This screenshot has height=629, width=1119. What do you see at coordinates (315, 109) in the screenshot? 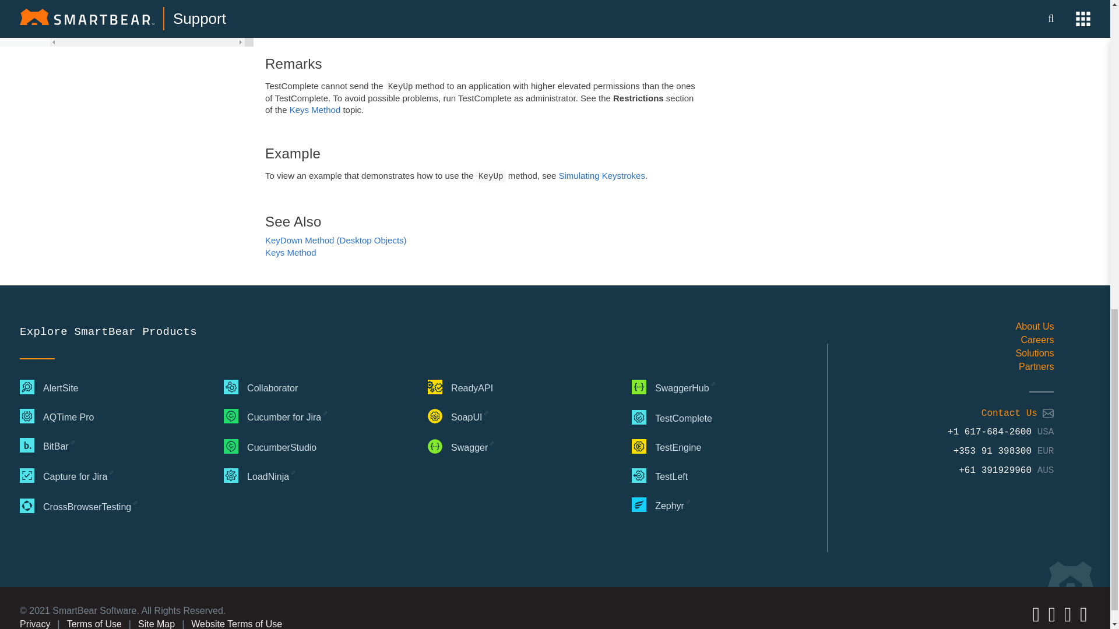
I see `Keys Method` at bounding box center [315, 109].